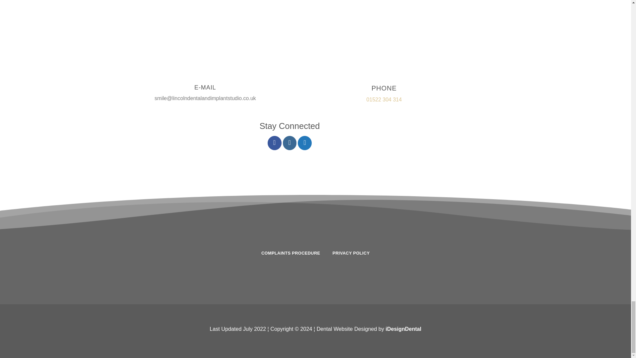  I want to click on Follow on Instagram, so click(290, 143).